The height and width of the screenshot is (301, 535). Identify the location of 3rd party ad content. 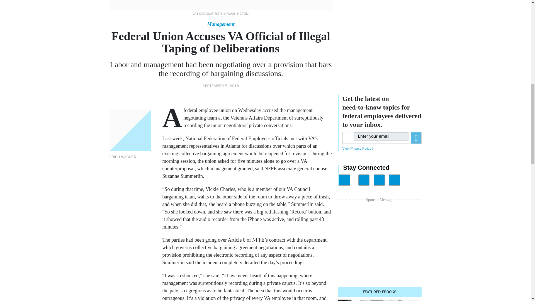
(380, 238).